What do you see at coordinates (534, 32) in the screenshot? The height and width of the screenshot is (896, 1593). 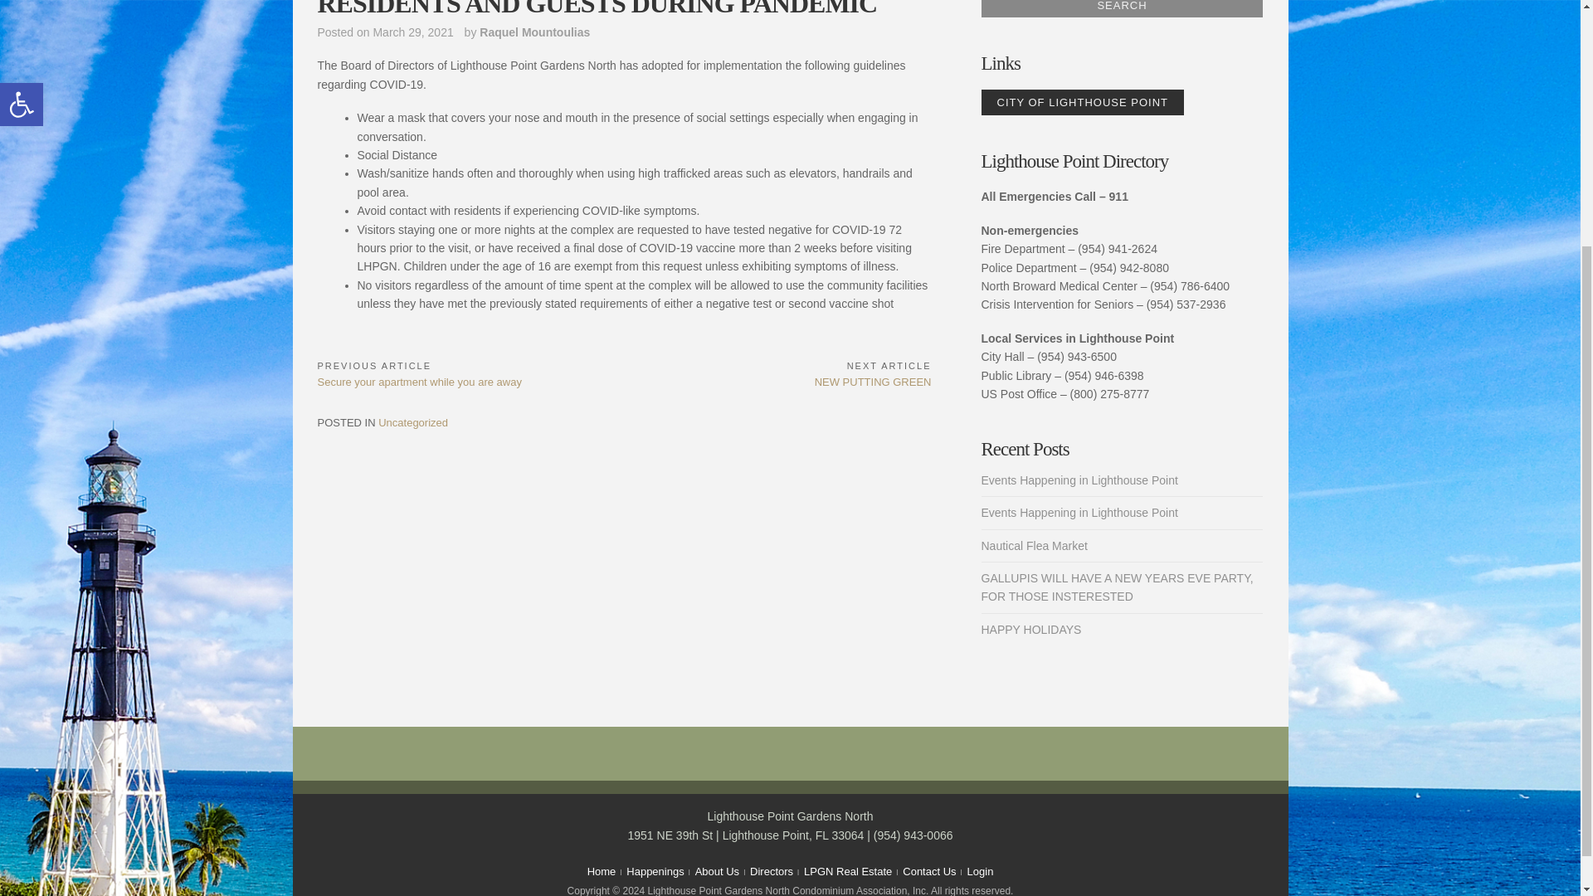 I see `Raquel Mountoulias` at bounding box center [534, 32].